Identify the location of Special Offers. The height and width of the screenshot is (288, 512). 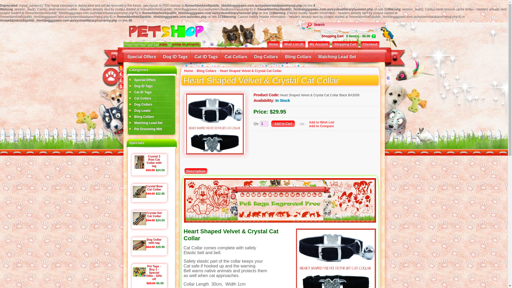
(142, 56).